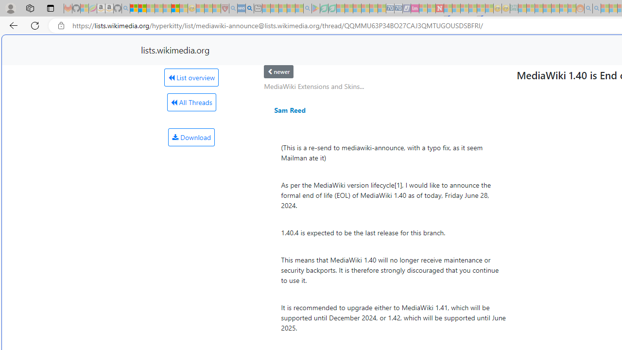 The height and width of the screenshot is (350, 622). I want to click on Robert H. Shmerling, MD - Harvard Health - Sleeping, so click(225, 9).